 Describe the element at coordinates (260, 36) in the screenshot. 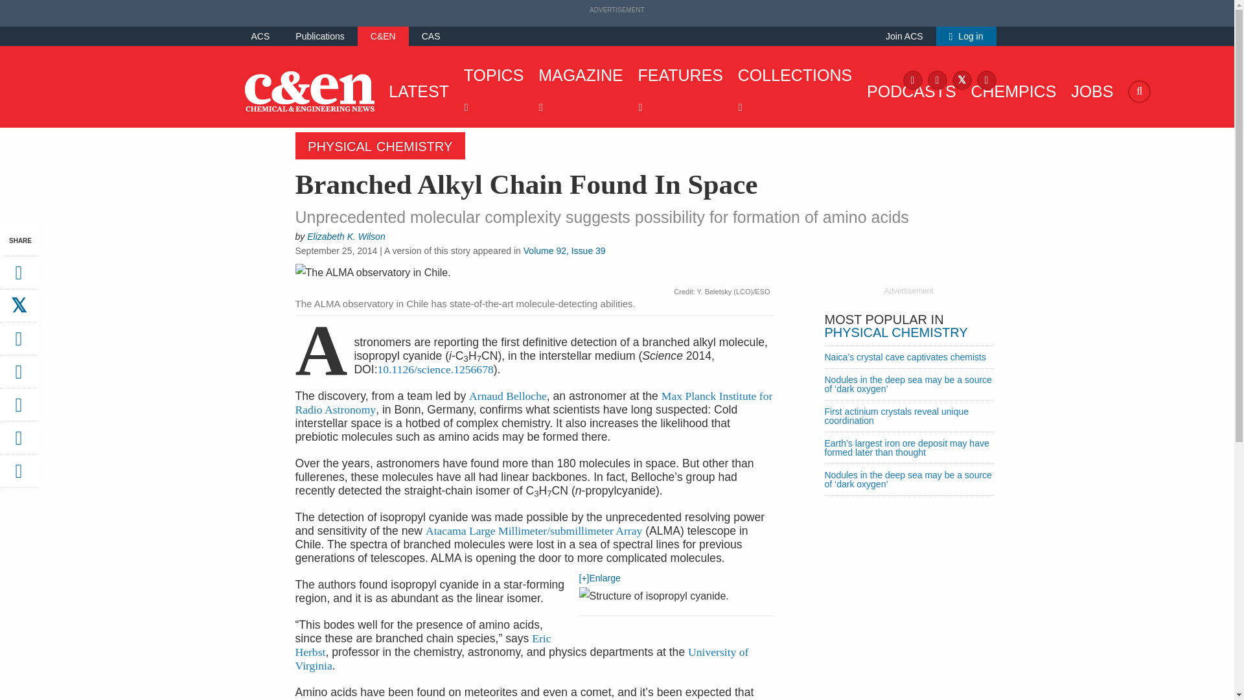

I see `ACS` at that location.